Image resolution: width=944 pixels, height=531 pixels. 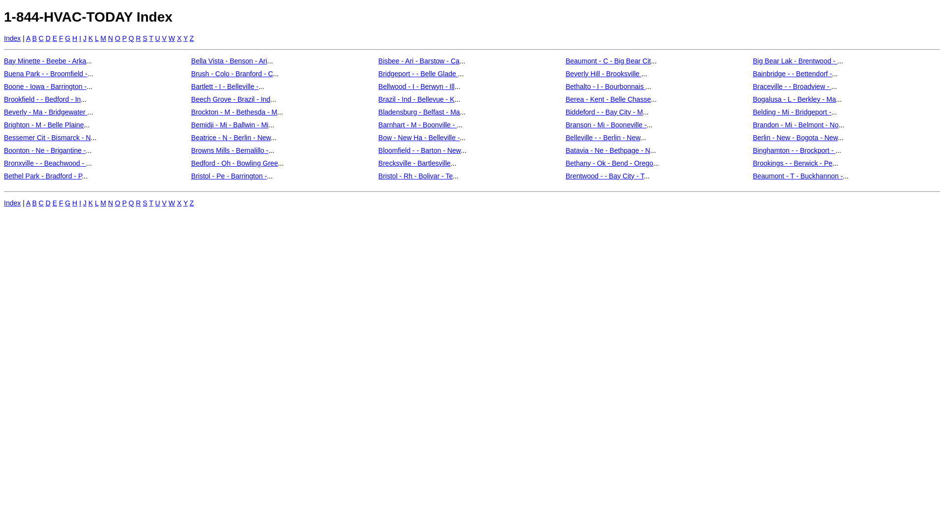 What do you see at coordinates (795, 99) in the screenshot?
I see `Bogalusa - L - Berkley - Ma` at bounding box center [795, 99].